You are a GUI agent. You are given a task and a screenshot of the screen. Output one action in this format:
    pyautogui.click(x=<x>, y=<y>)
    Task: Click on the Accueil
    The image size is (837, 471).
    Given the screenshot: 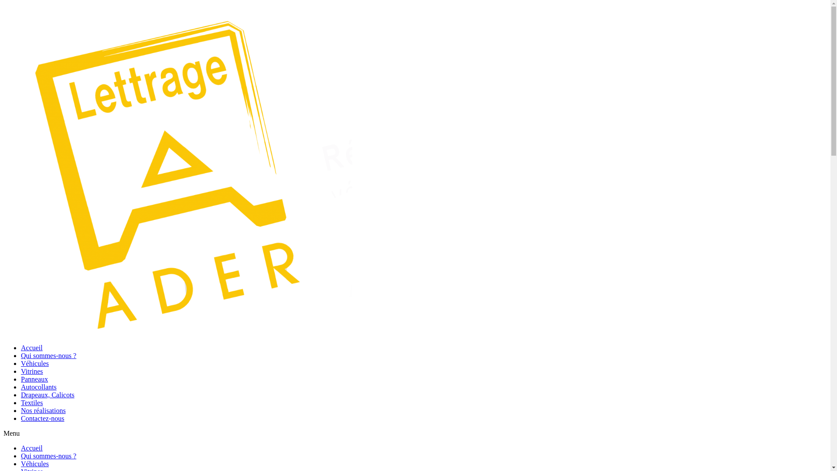 What is the action you would take?
    pyautogui.click(x=32, y=348)
    